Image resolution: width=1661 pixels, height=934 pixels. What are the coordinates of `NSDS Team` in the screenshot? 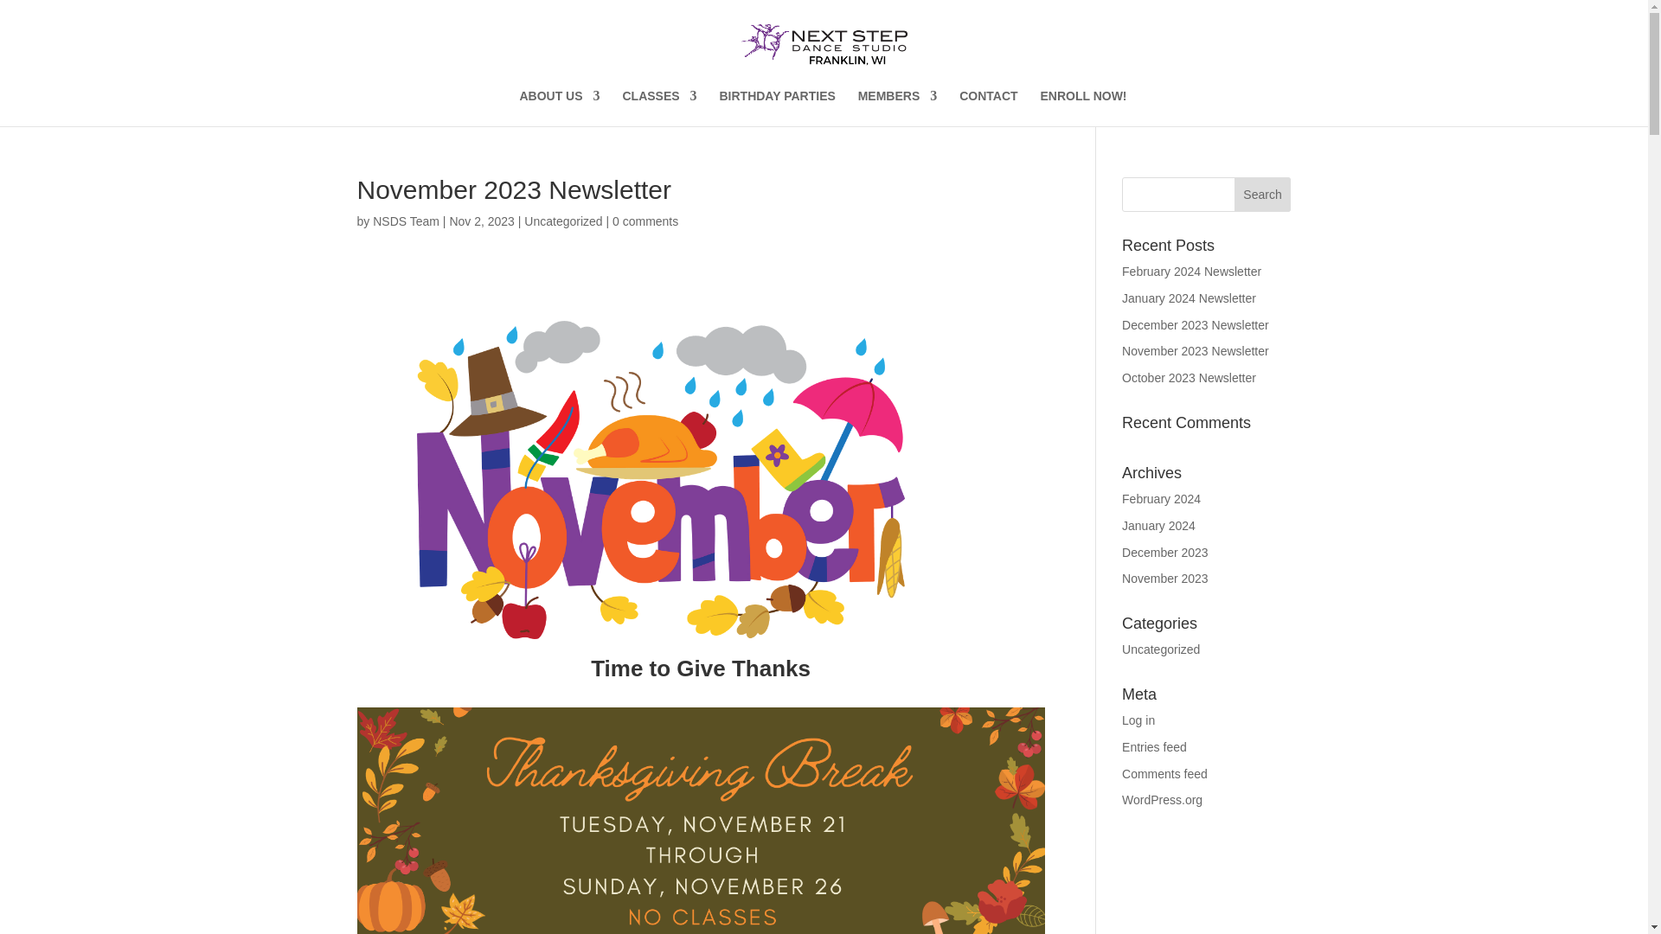 It's located at (406, 221).